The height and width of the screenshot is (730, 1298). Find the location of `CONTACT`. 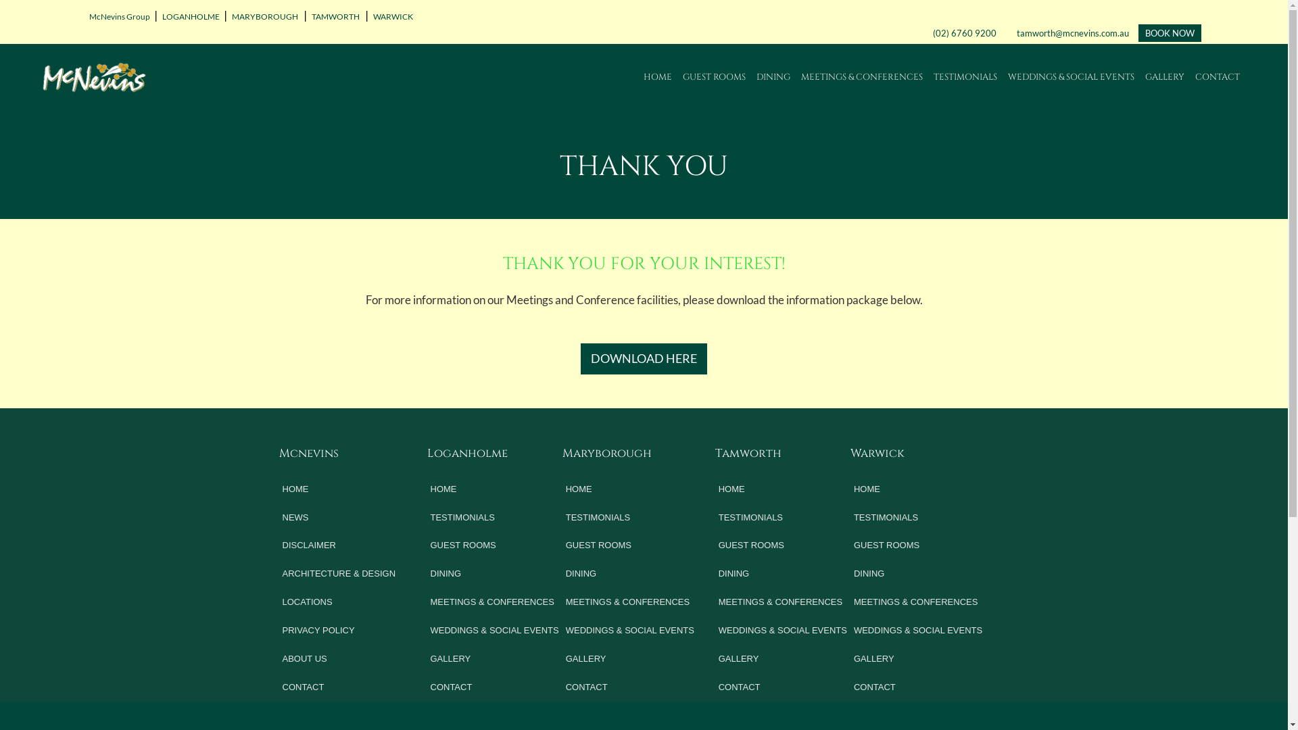

CONTACT is located at coordinates (496, 687).